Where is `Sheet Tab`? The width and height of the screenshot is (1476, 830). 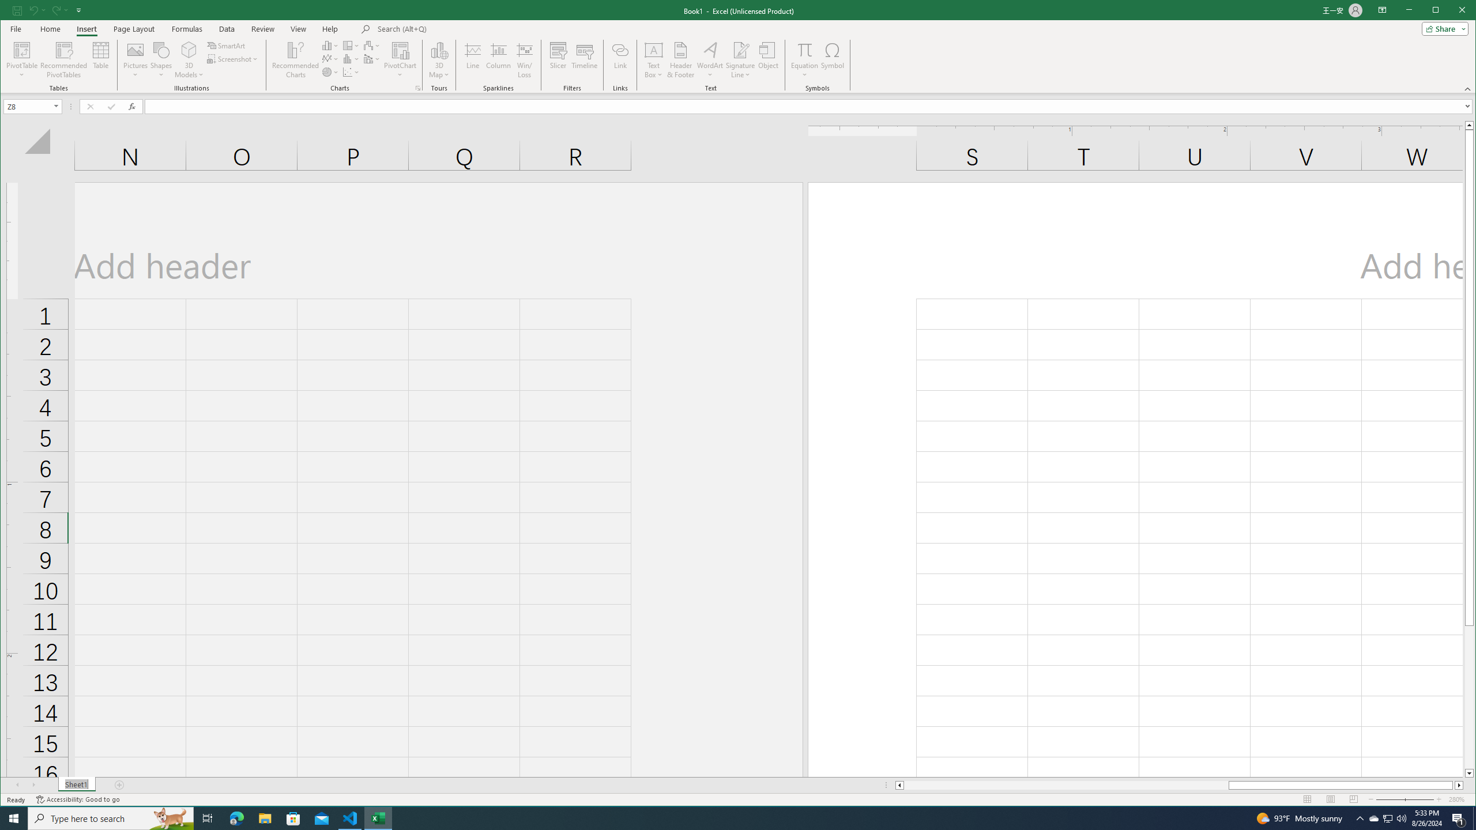
Sheet Tab is located at coordinates (76, 785).